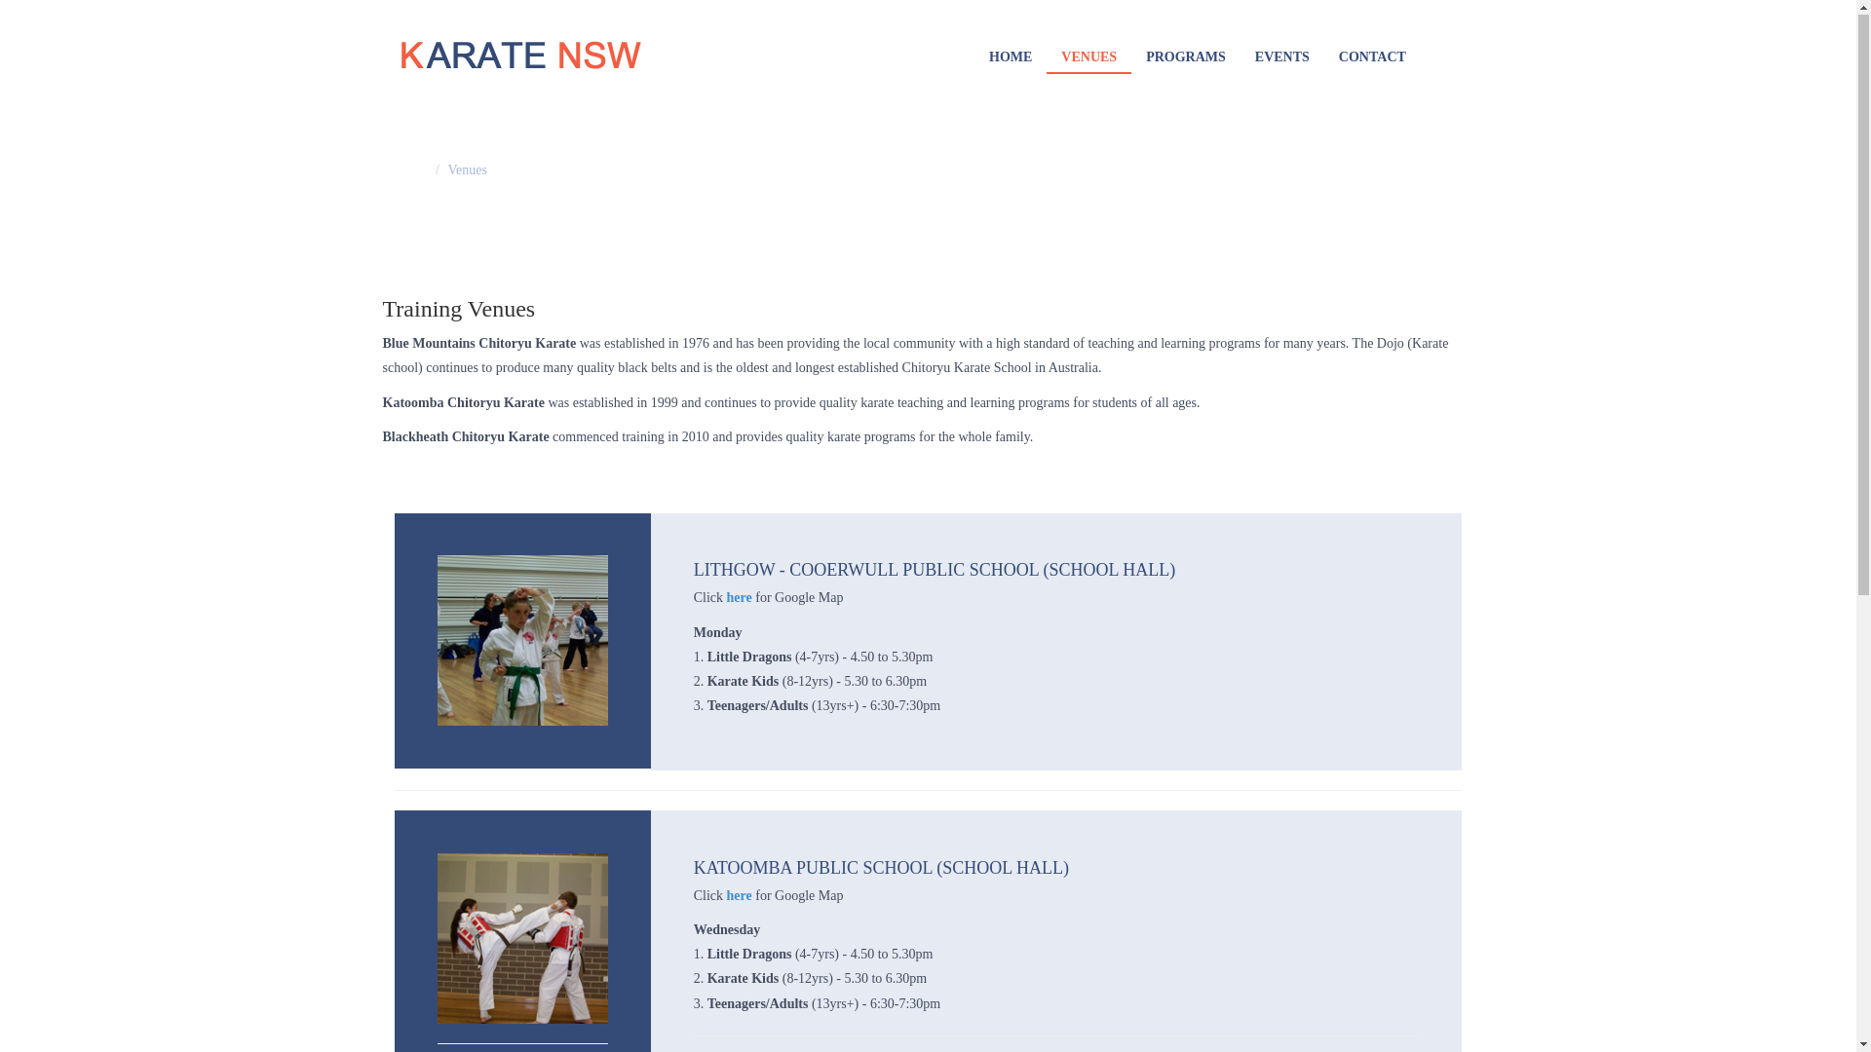 This screenshot has height=1052, width=1871. What do you see at coordinates (740, 896) in the screenshot?
I see `here` at bounding box center [740, 896].